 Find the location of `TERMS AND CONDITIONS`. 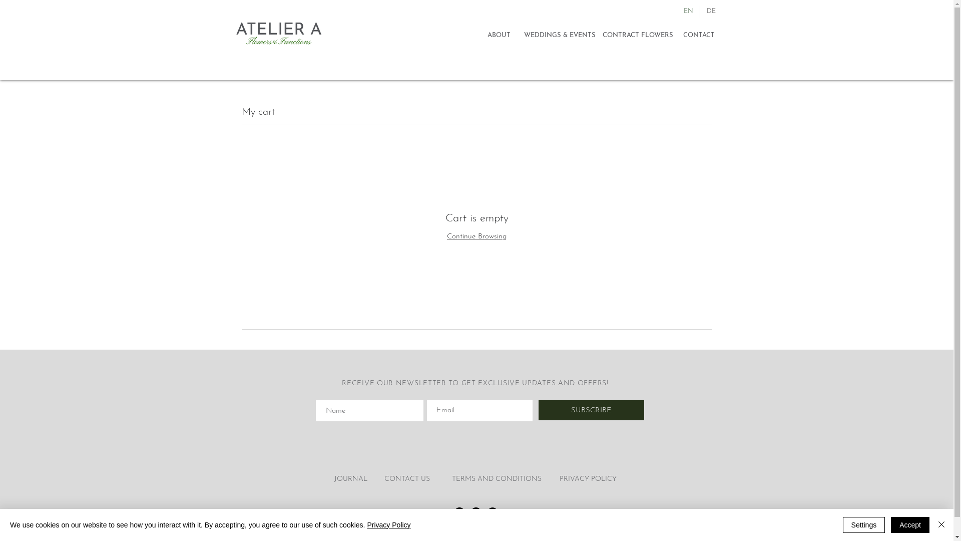

TERMS AND CONDITIONS is located at coordinates (498, 479).